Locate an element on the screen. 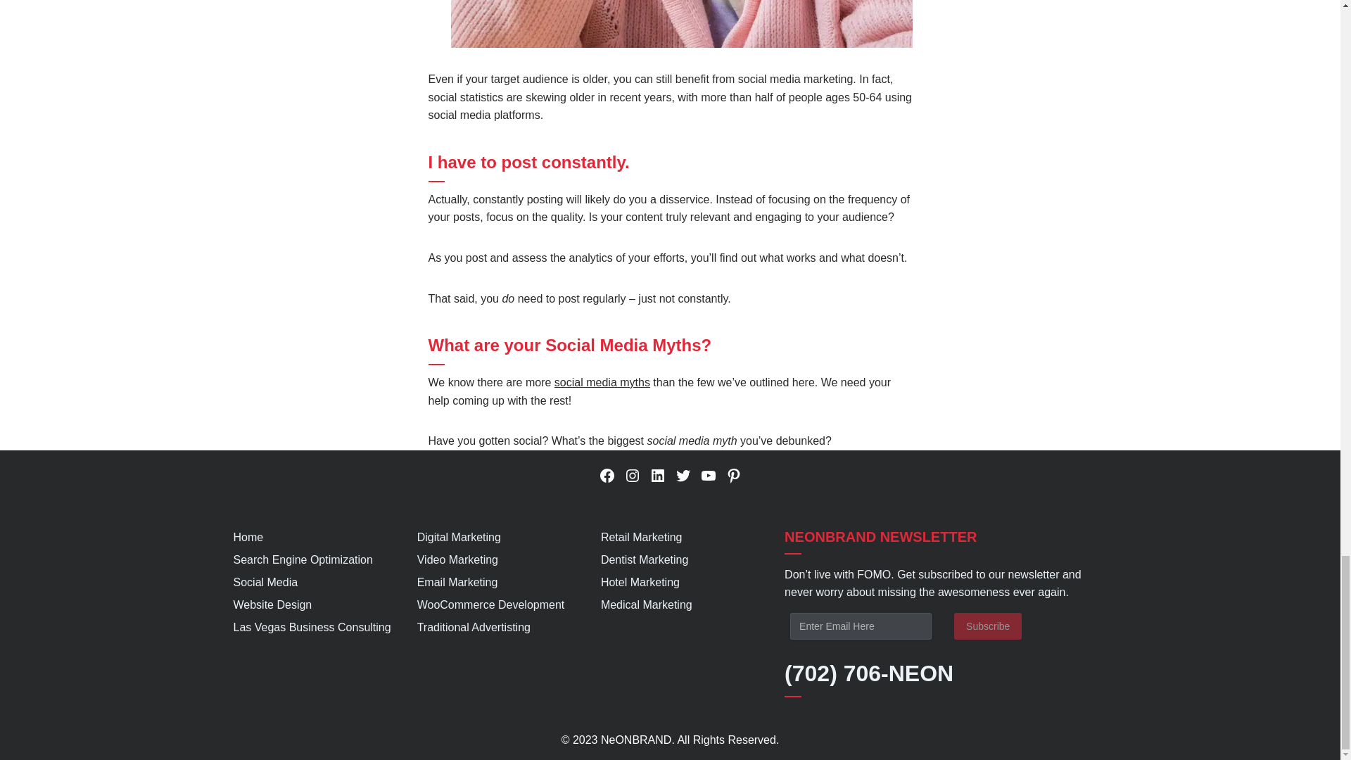  Website Design is located at coordinates (273, 605).